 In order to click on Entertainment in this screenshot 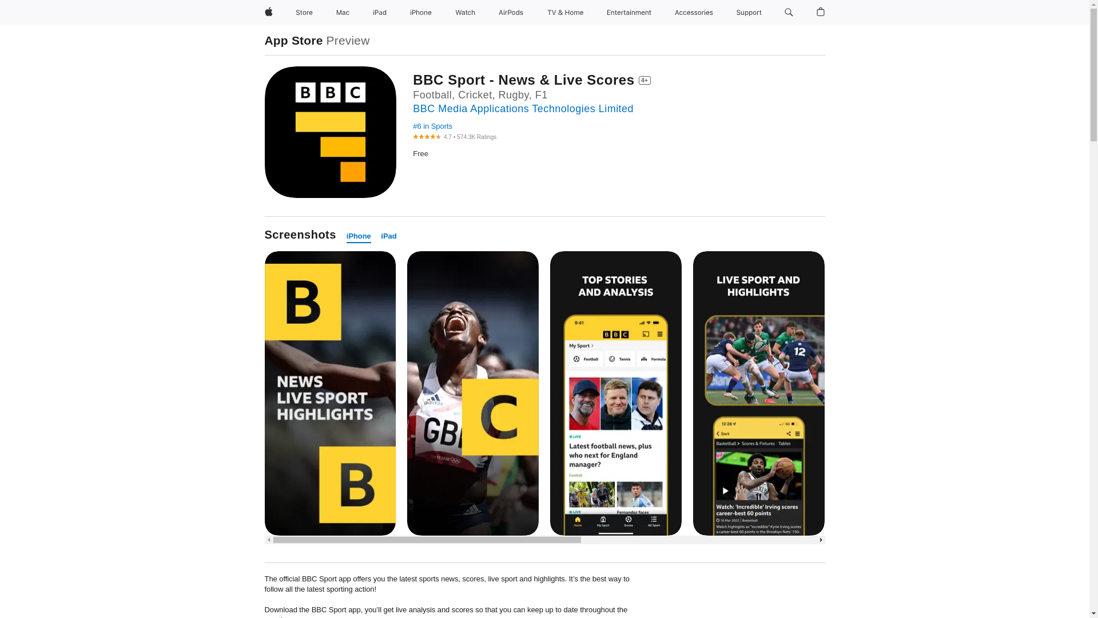, I will do `click(629, 13)`.